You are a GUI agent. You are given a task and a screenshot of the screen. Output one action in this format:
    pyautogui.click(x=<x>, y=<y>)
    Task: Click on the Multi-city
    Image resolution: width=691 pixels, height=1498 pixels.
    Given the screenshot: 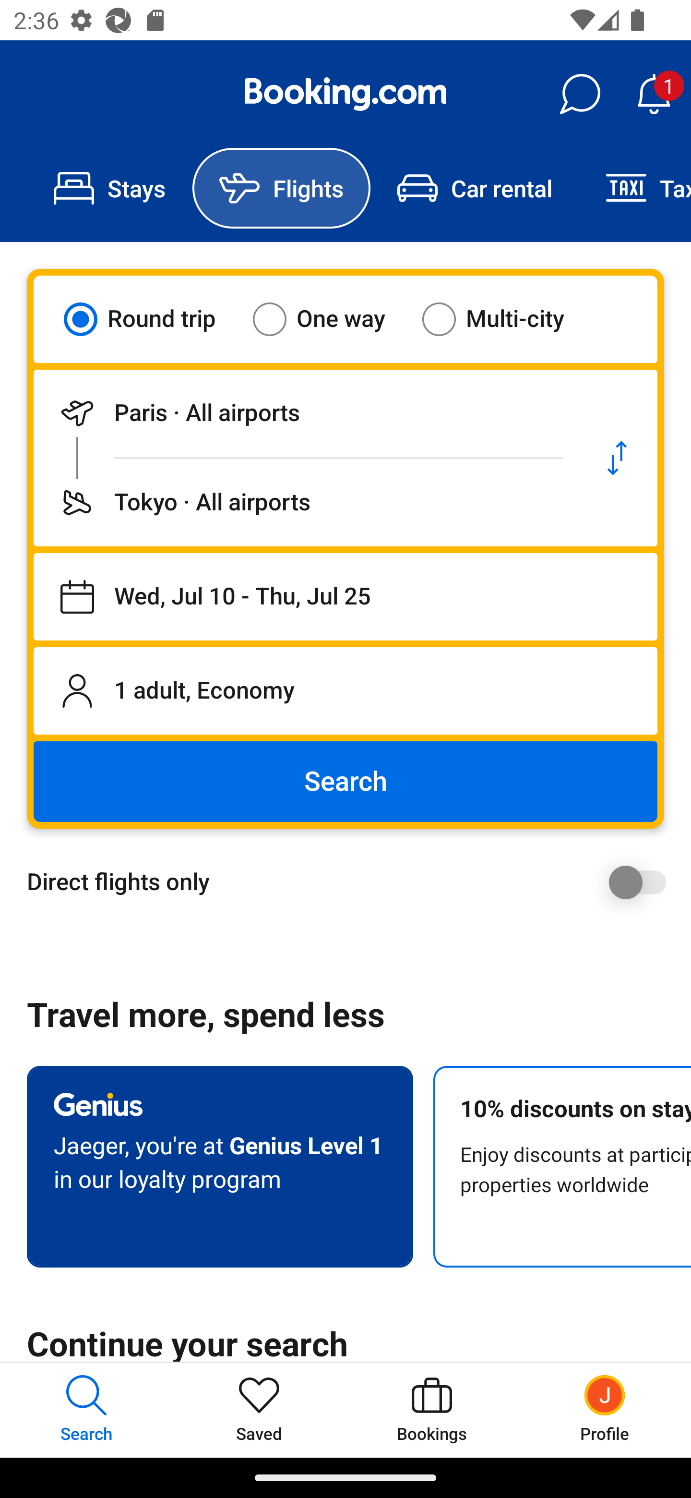 What is the action you would take?
    pyautogui.click(x=505, y=319)
    